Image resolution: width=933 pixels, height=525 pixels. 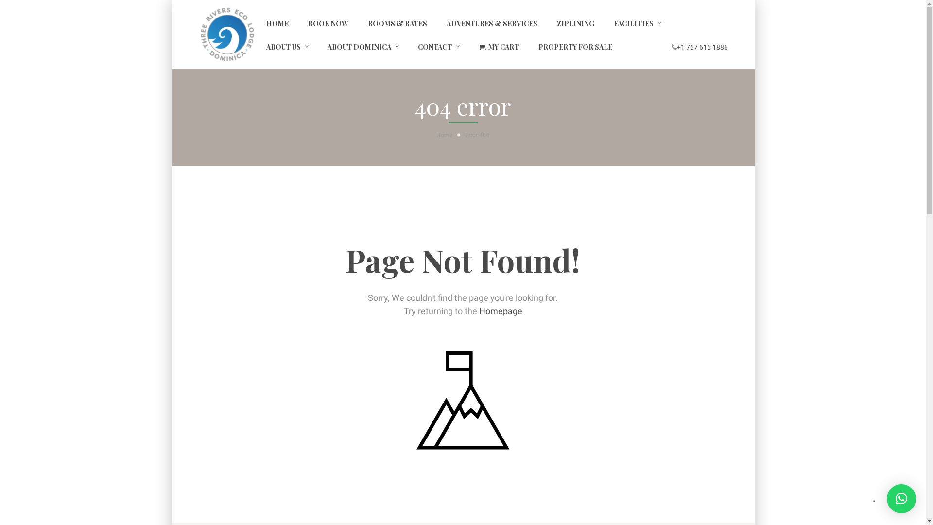 I want to click on FACILITIES, so click(x=633, y=23).